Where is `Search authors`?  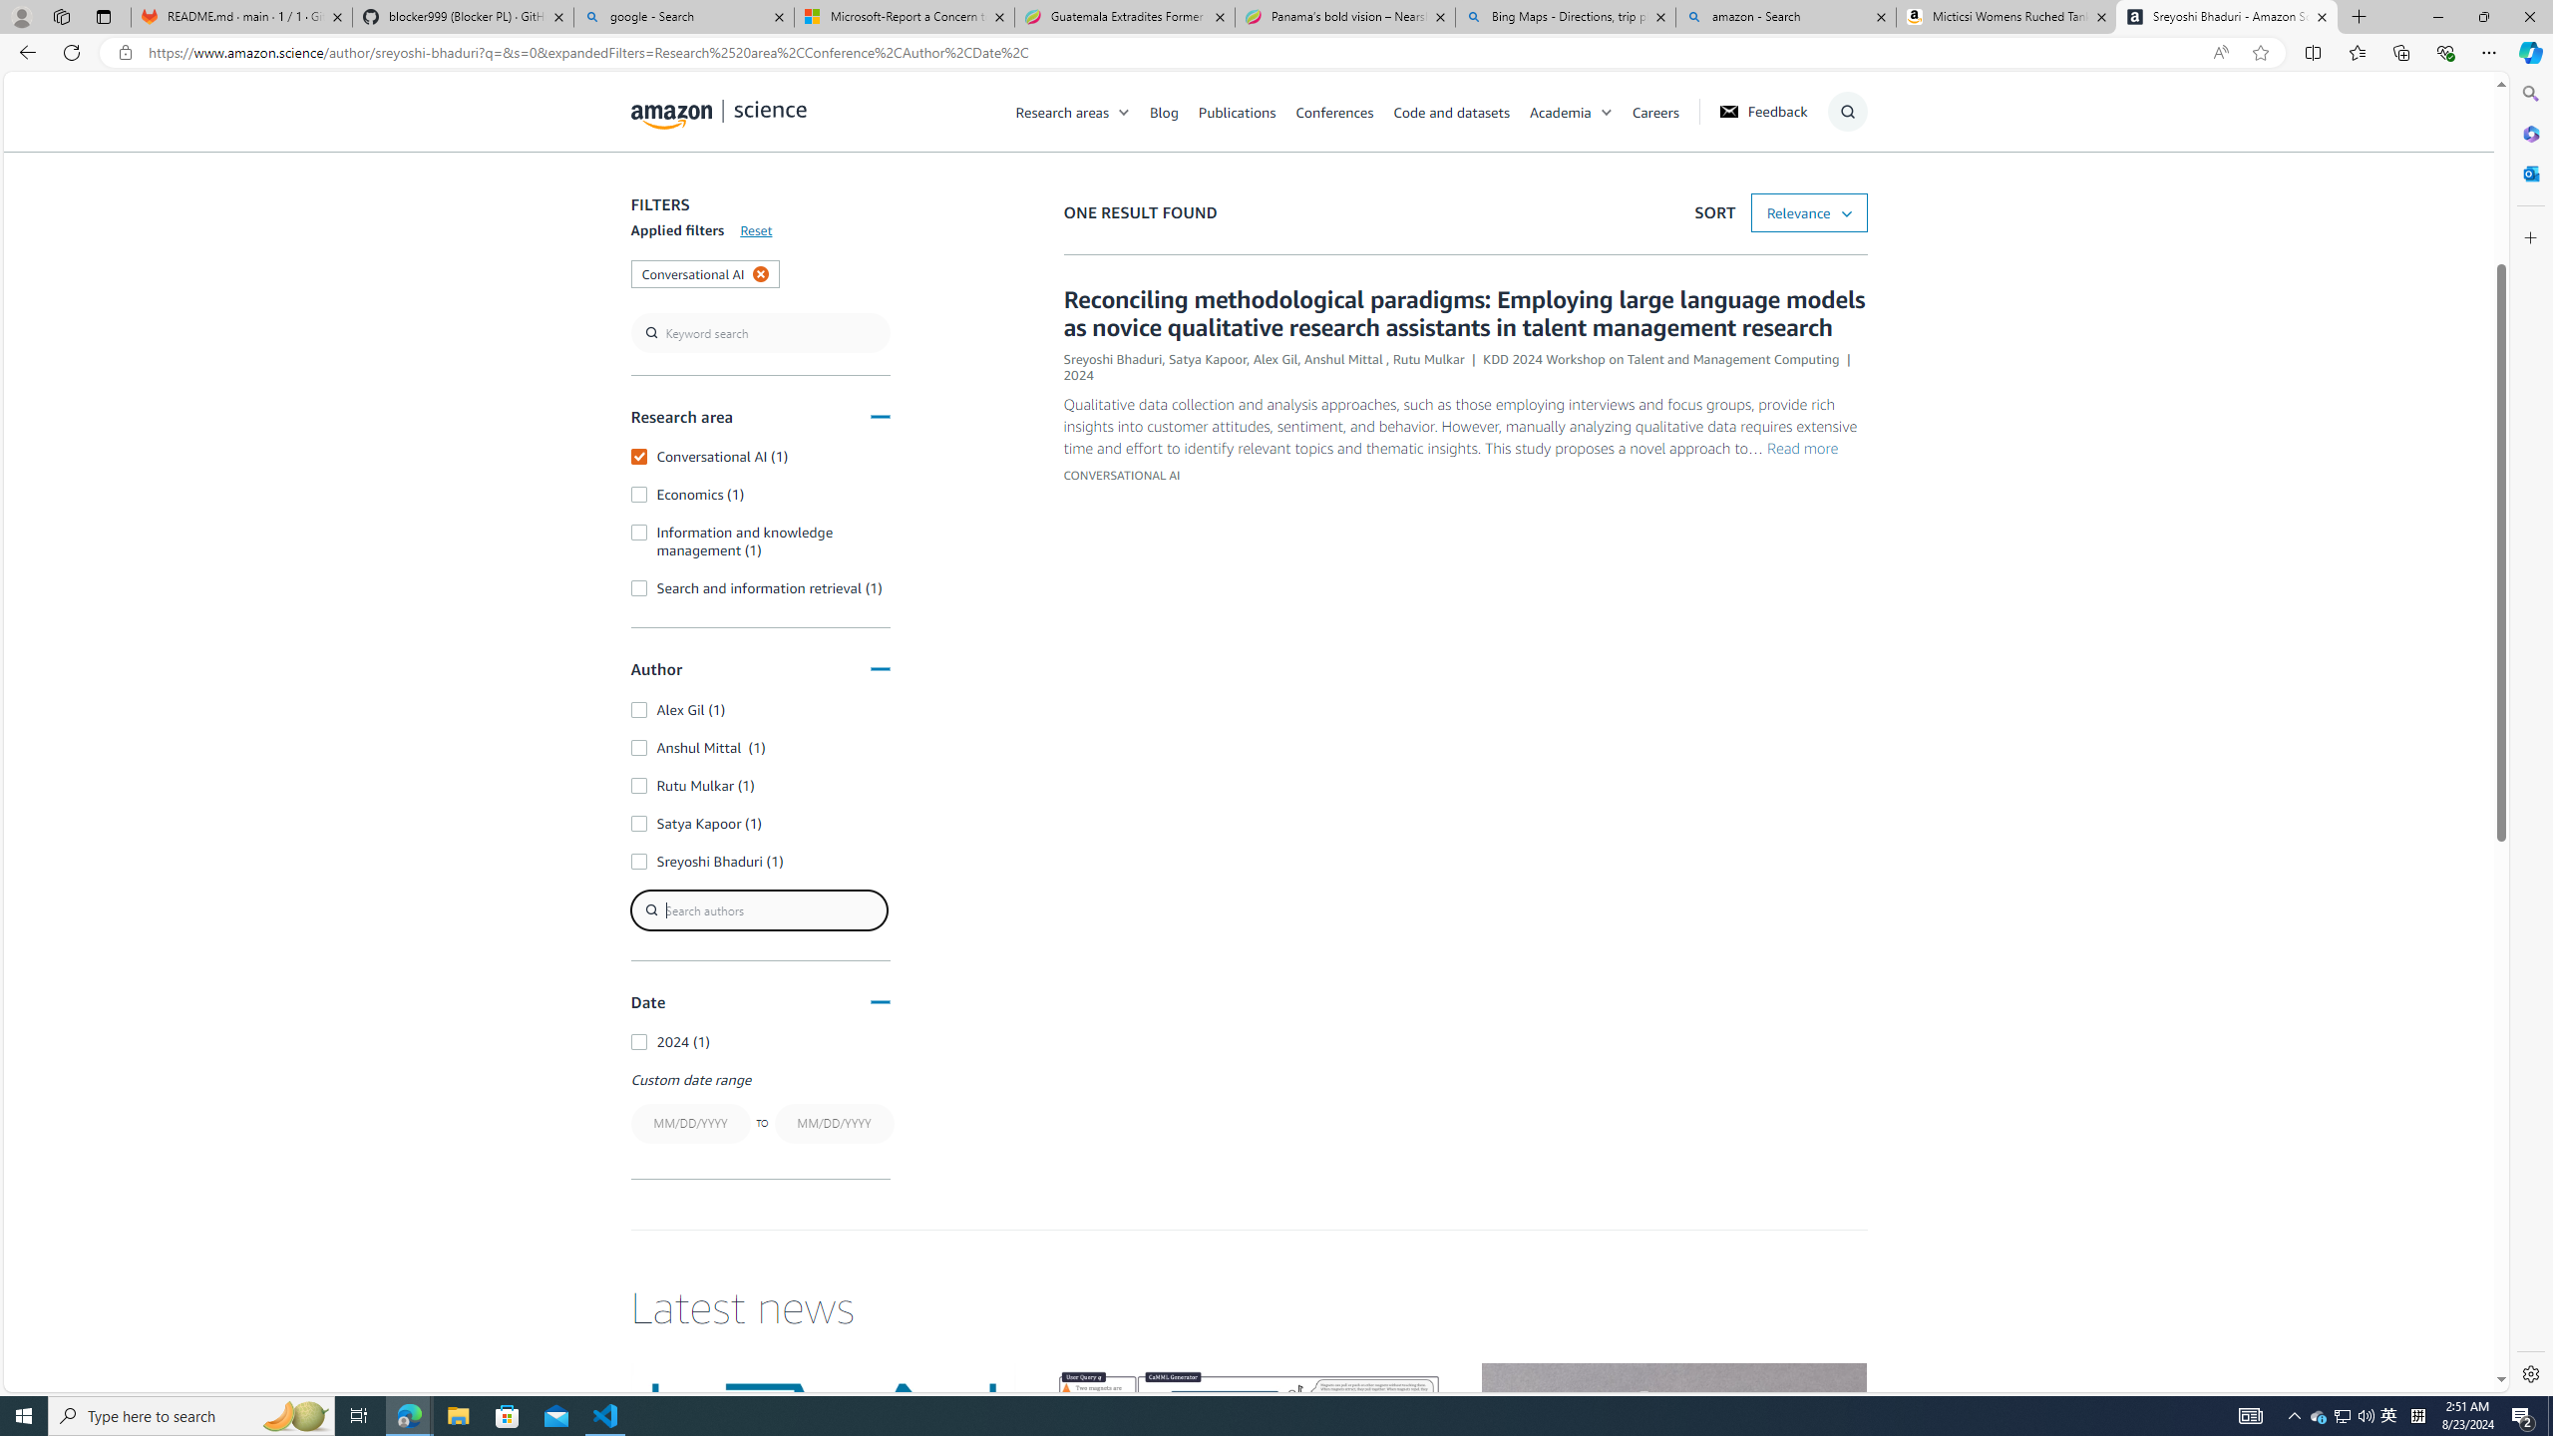
Search authors is located at coordinates (759, 909).